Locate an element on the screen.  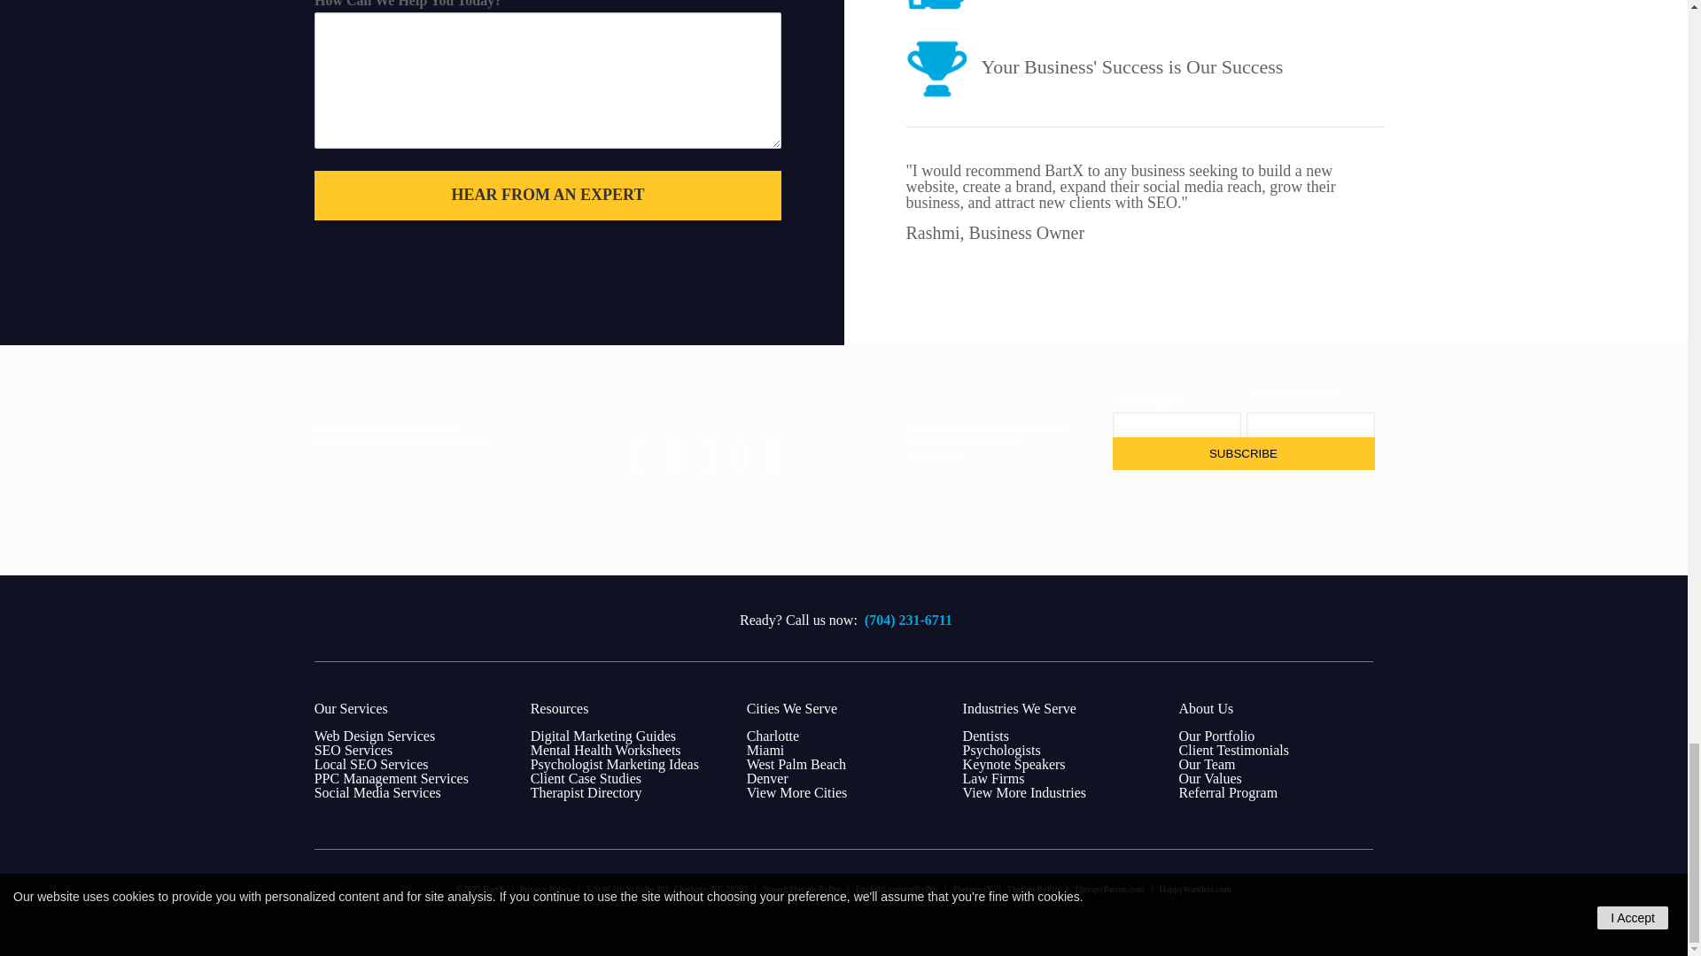
Facebook is located at coordinates (796, 899).